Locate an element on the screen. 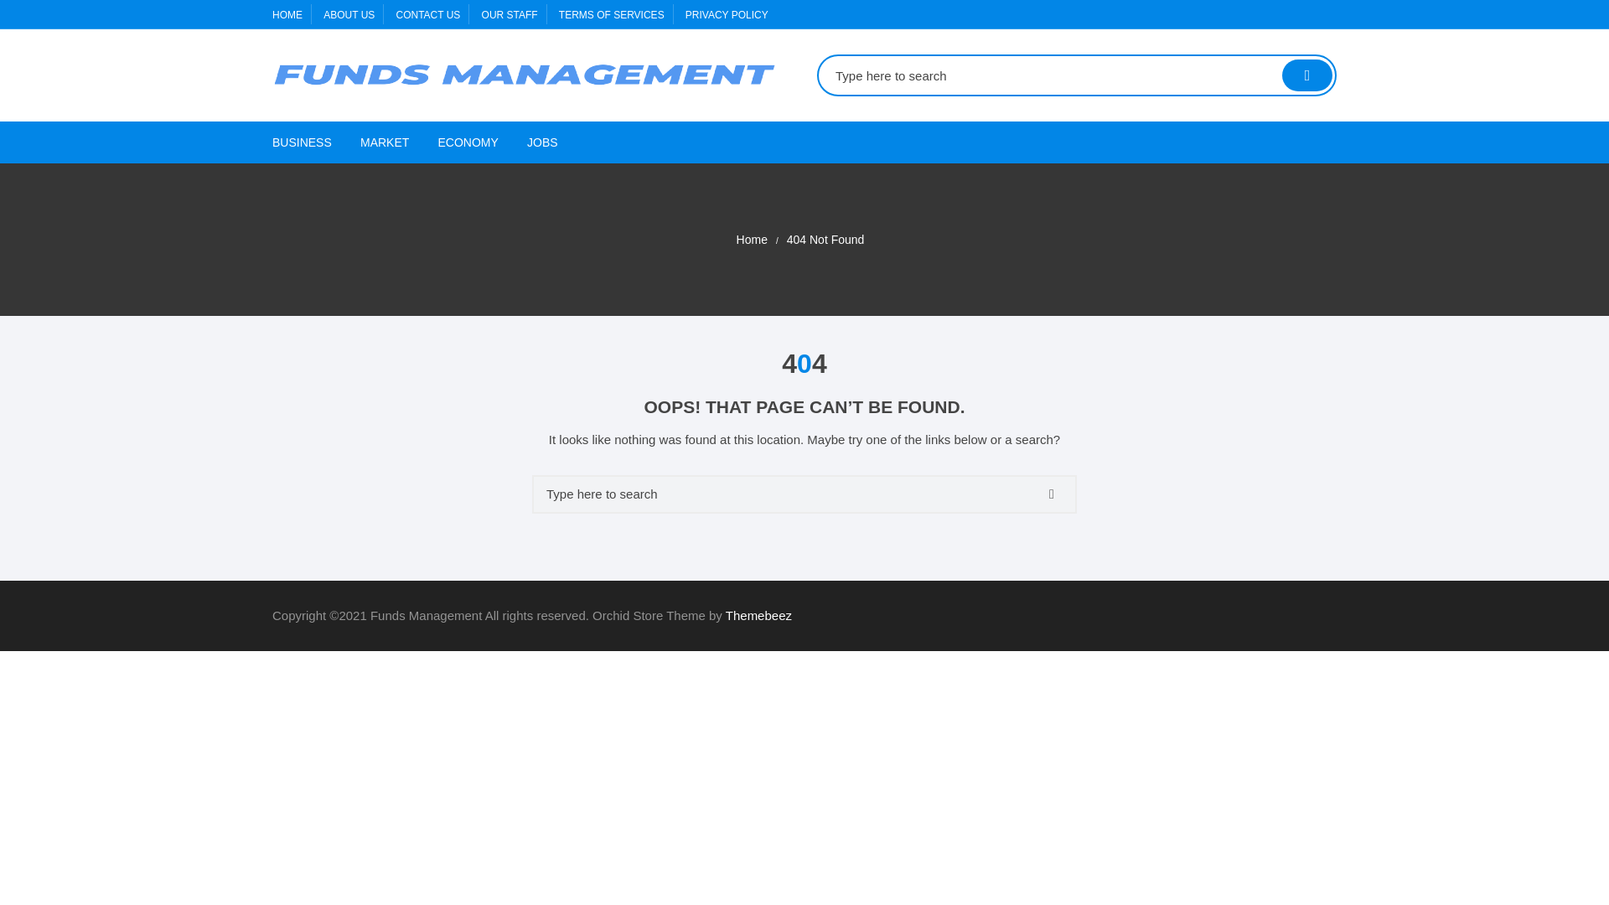  ABOUT US is located at coordinates (349, 14).